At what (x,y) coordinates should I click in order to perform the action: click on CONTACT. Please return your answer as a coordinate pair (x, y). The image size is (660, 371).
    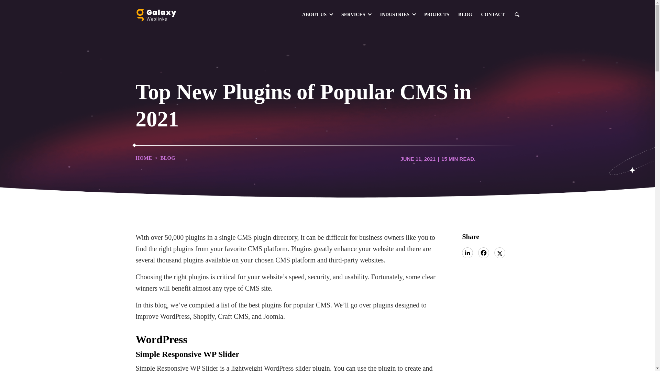
    Looking at the image, I should click on (493, 15).